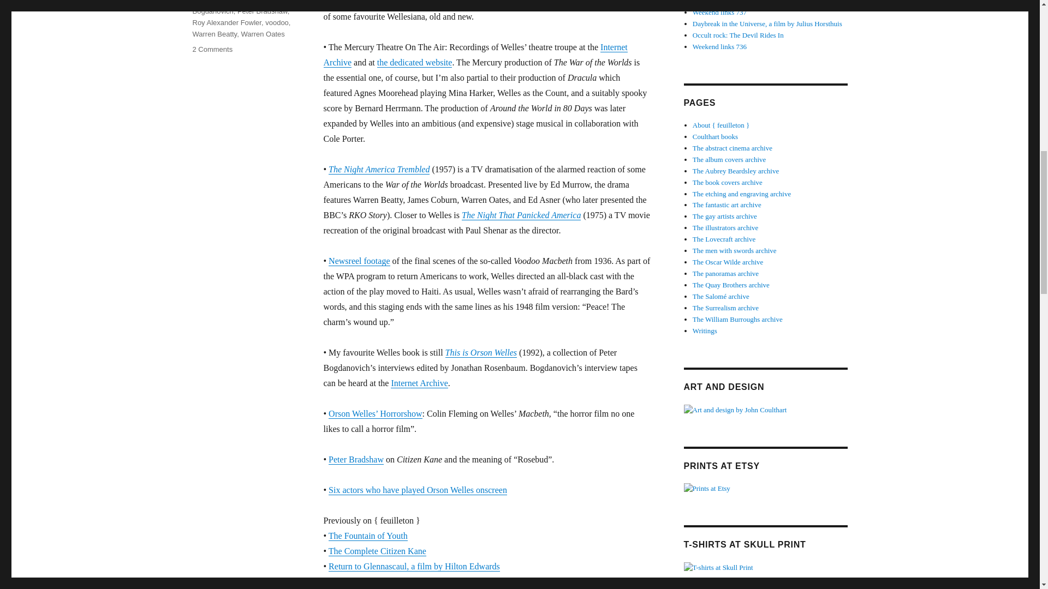  I want to click on the dedicated website, so click(415, 62).